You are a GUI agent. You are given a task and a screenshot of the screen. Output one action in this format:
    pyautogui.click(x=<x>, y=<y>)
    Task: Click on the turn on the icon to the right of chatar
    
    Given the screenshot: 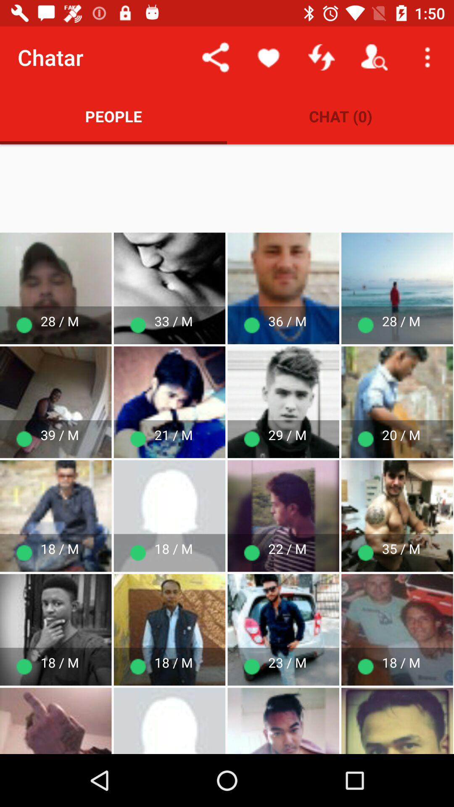 What is the action you would take?
    pyautogui.click(x=215, y=57)
    